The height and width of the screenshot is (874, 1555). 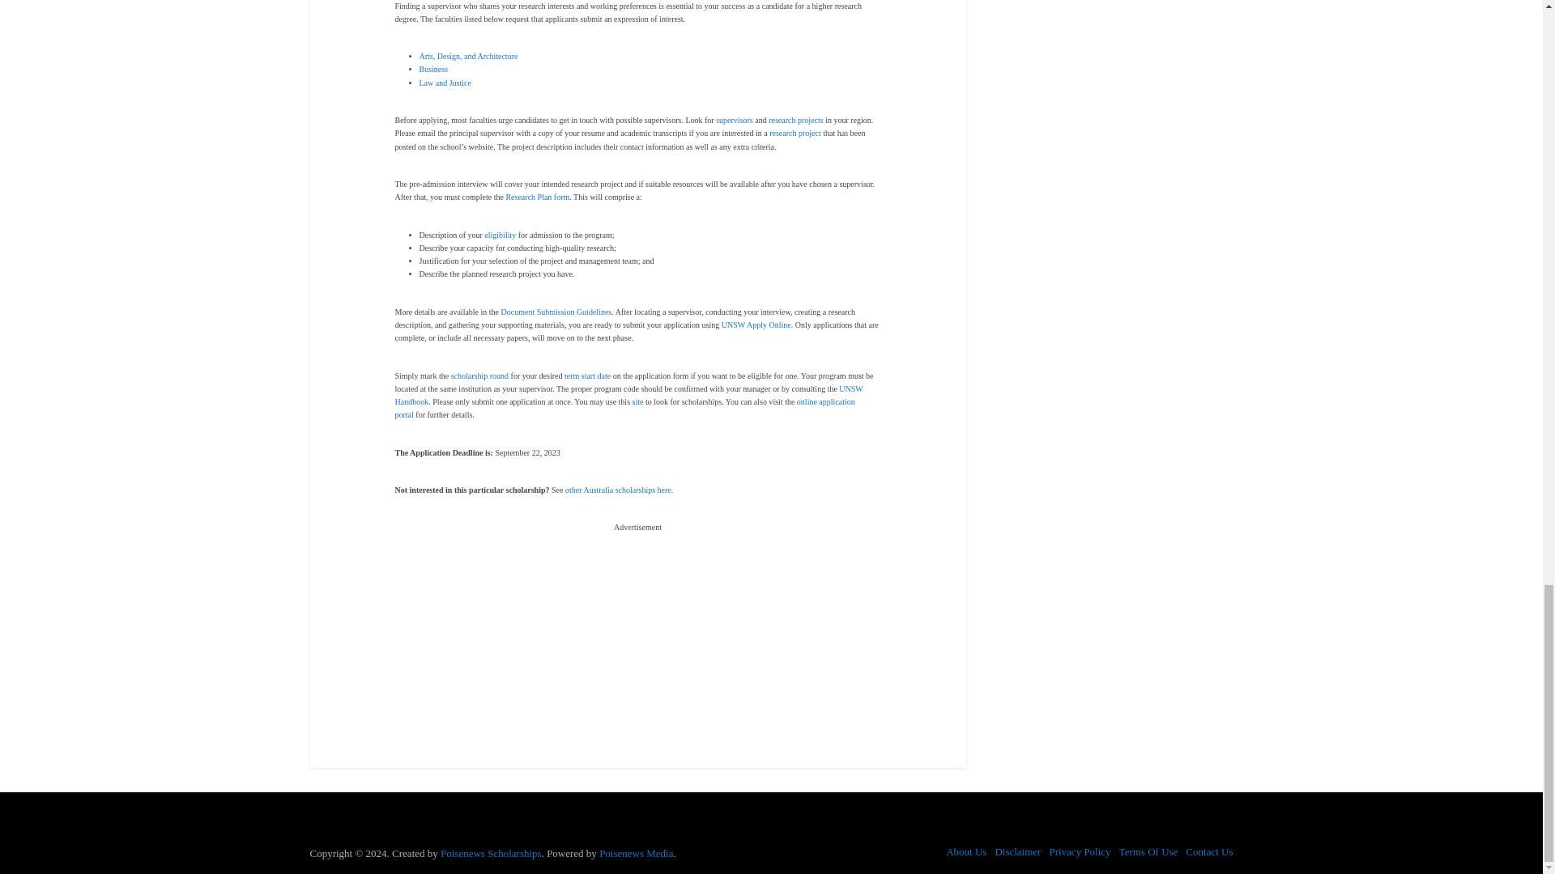 I want to click on scholarship round, so click(x=479, y=375).